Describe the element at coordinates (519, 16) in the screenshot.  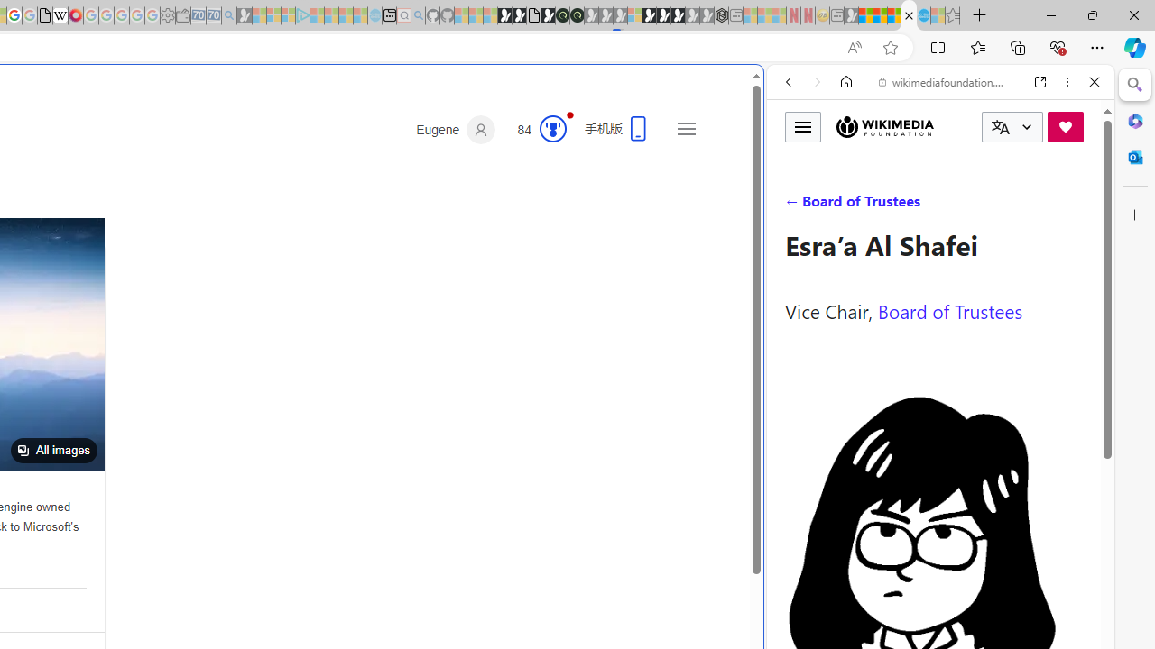
I see `Play Zoo Boom in your browser | Games from Microsoft Start` at that location.